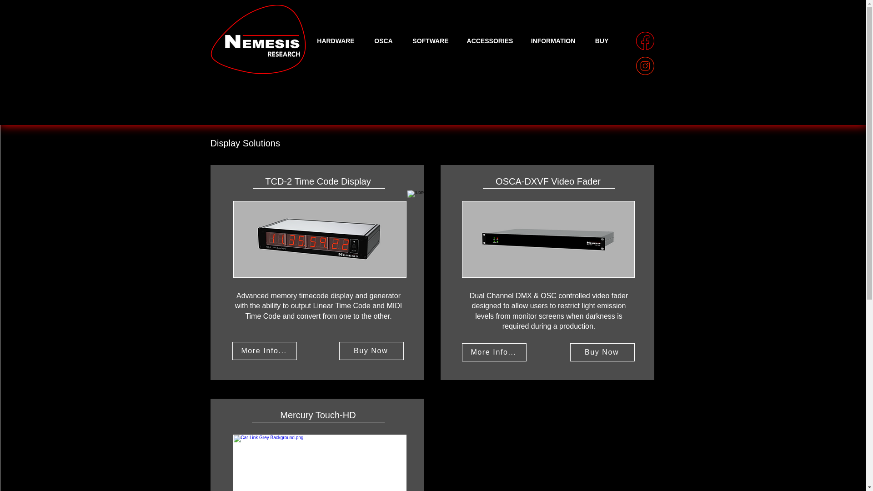 Image resolution: width=873 pixels, height=491 pixels. What do you see at coordinates (494, 352) in the screenshot?
I see `More Info...` at bounding box center [494, 352].